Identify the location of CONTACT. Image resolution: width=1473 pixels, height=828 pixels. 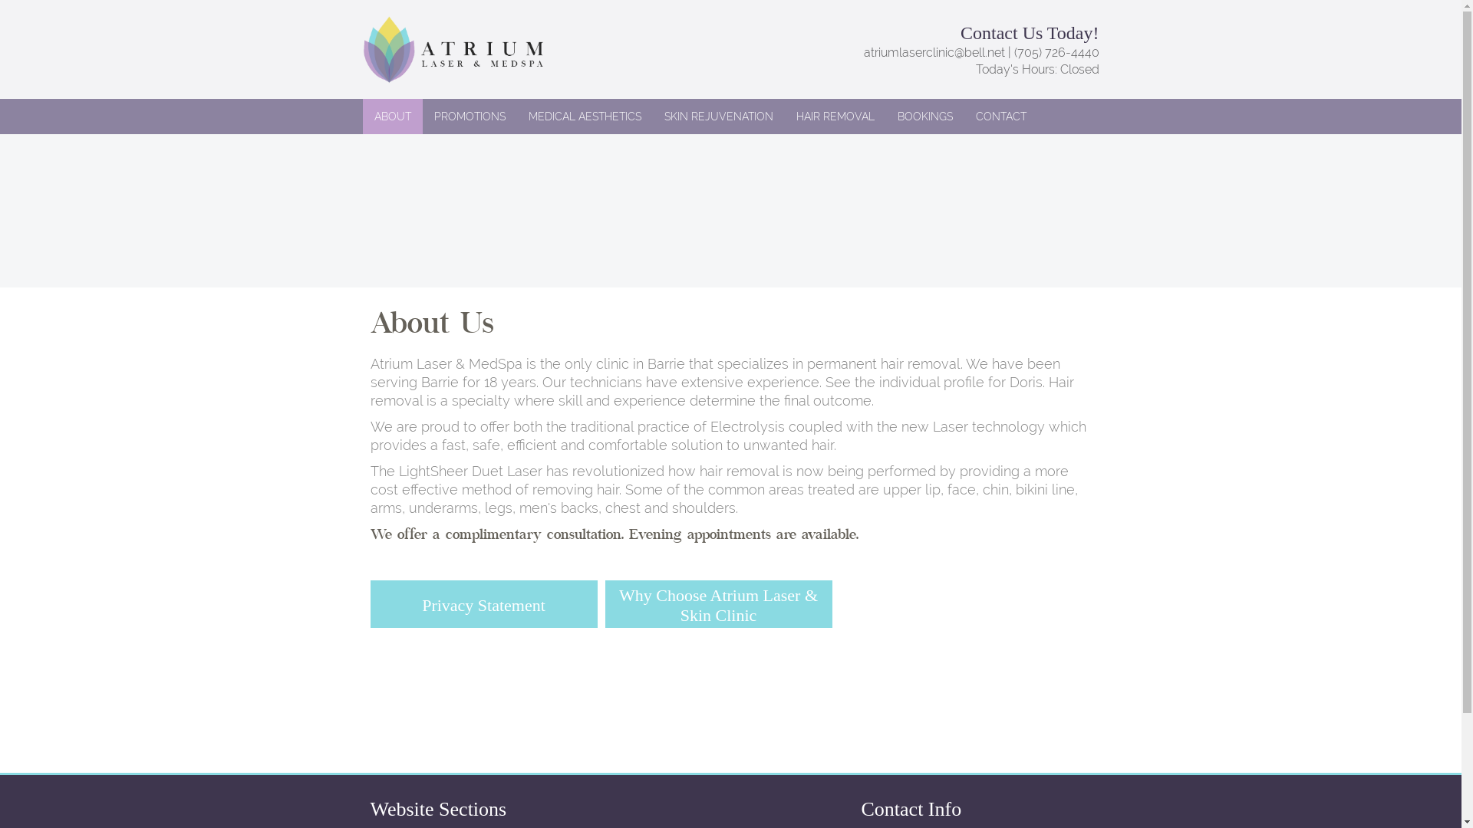
(1000, 117).